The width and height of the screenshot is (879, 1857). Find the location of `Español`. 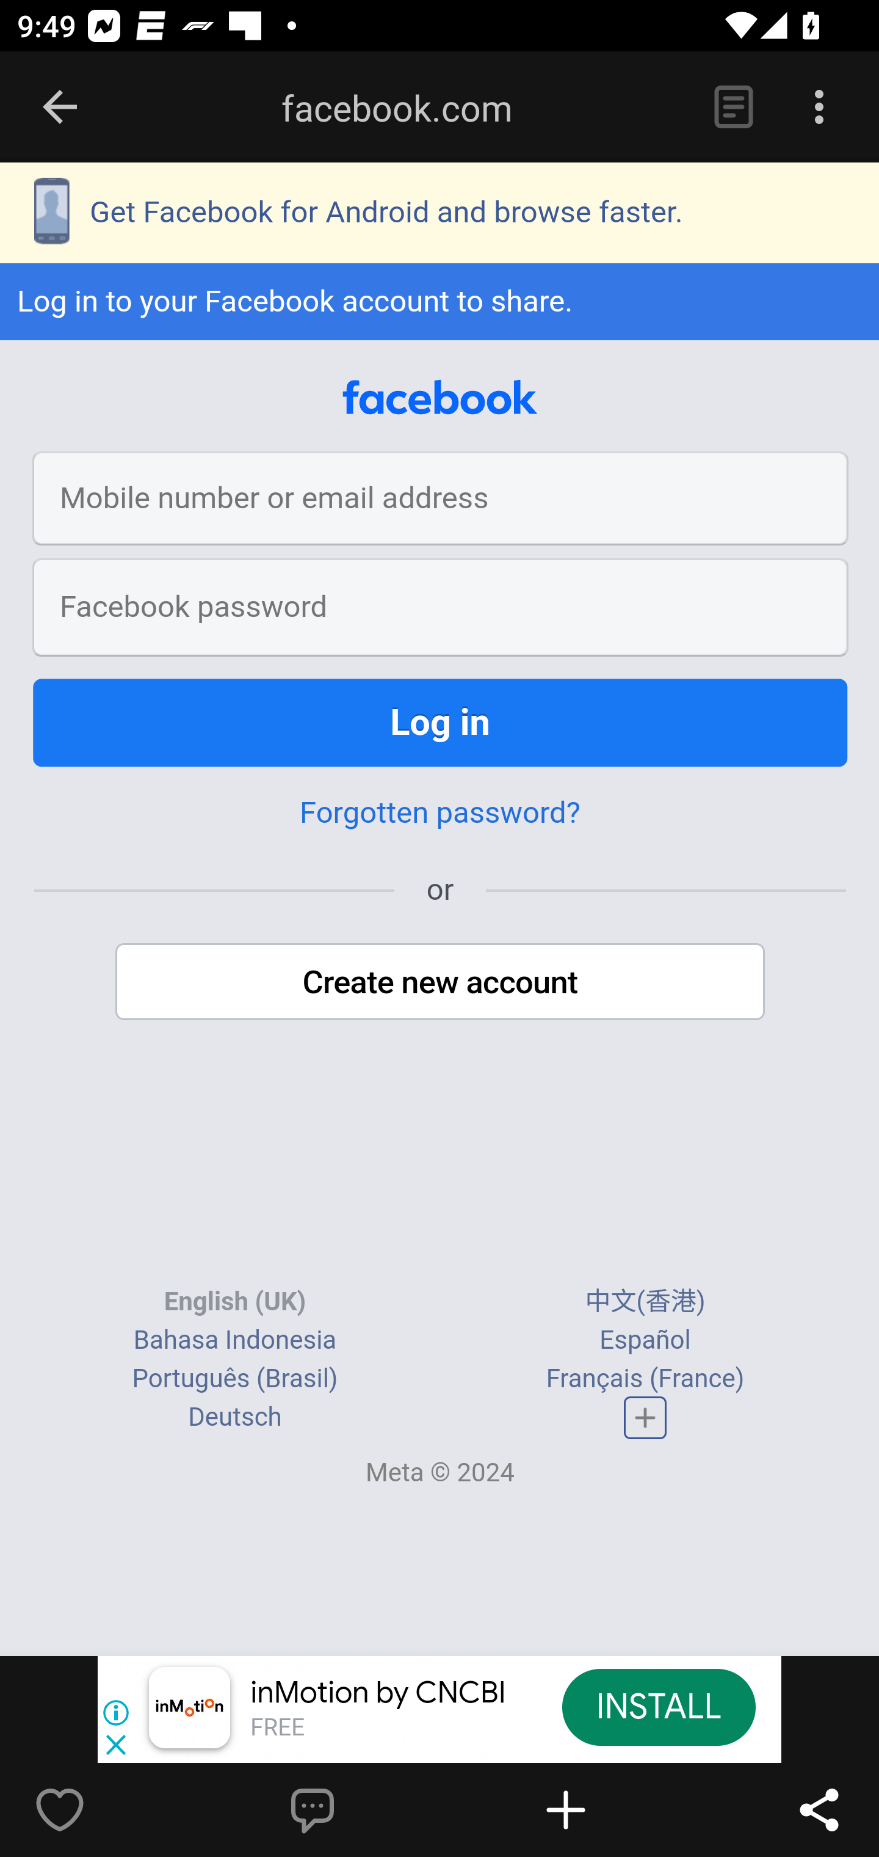

Español is located at coordinates (645, 1341).